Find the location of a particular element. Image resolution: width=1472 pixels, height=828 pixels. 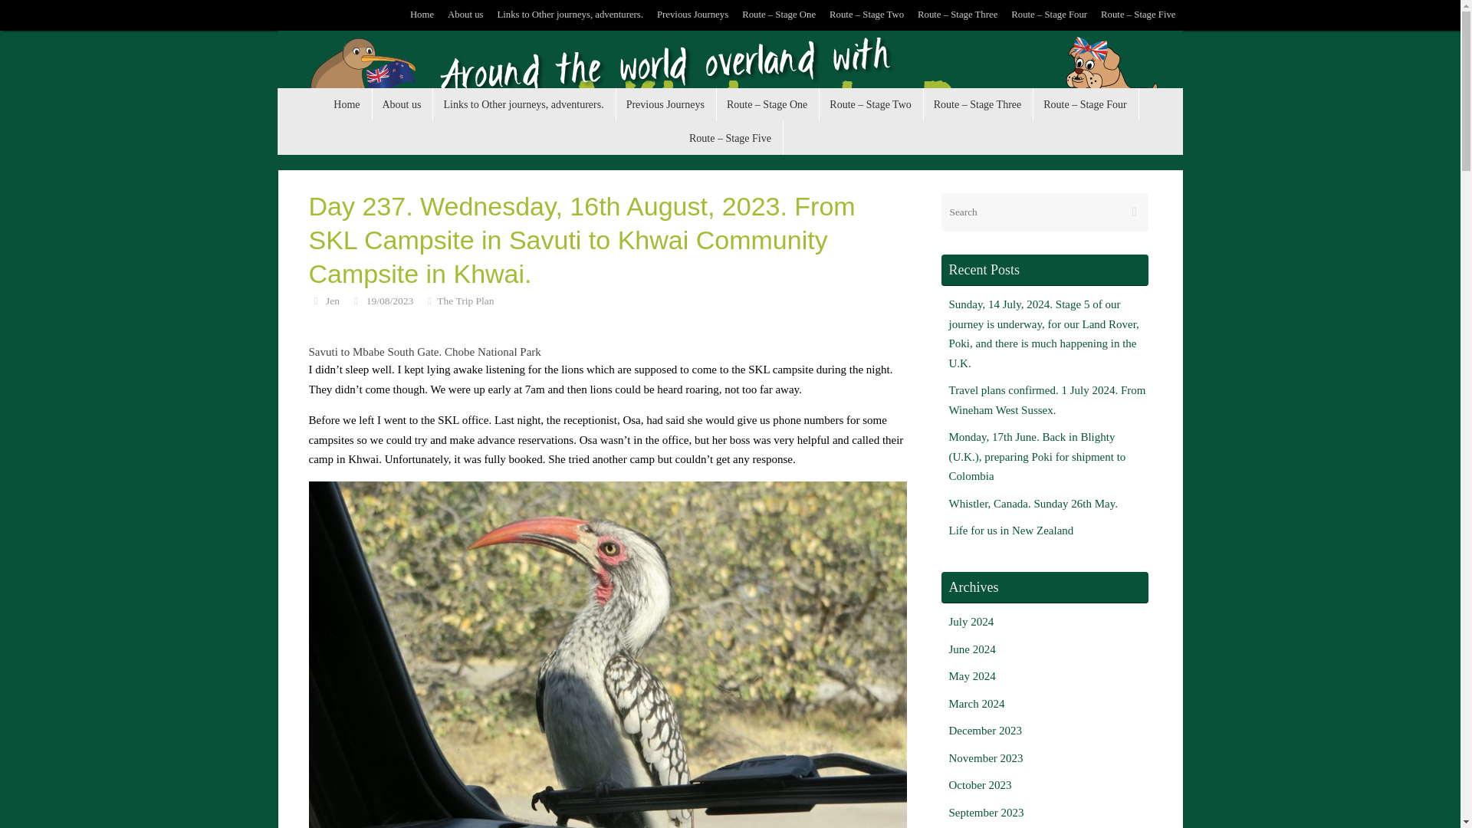

Search is located at coordinates (1134, 212).